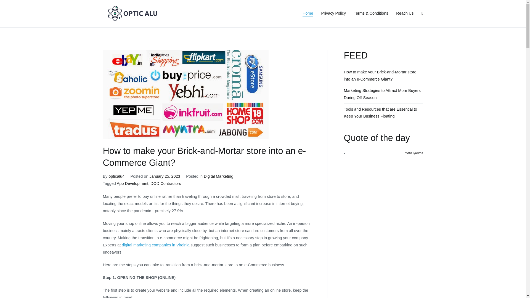 The width and height of the screenshot is (530, 298). What do you see at coordinates (155, 245) in the screenshot?
I see `digital marketing companies in Virginia` at bounding box center [155, 245].